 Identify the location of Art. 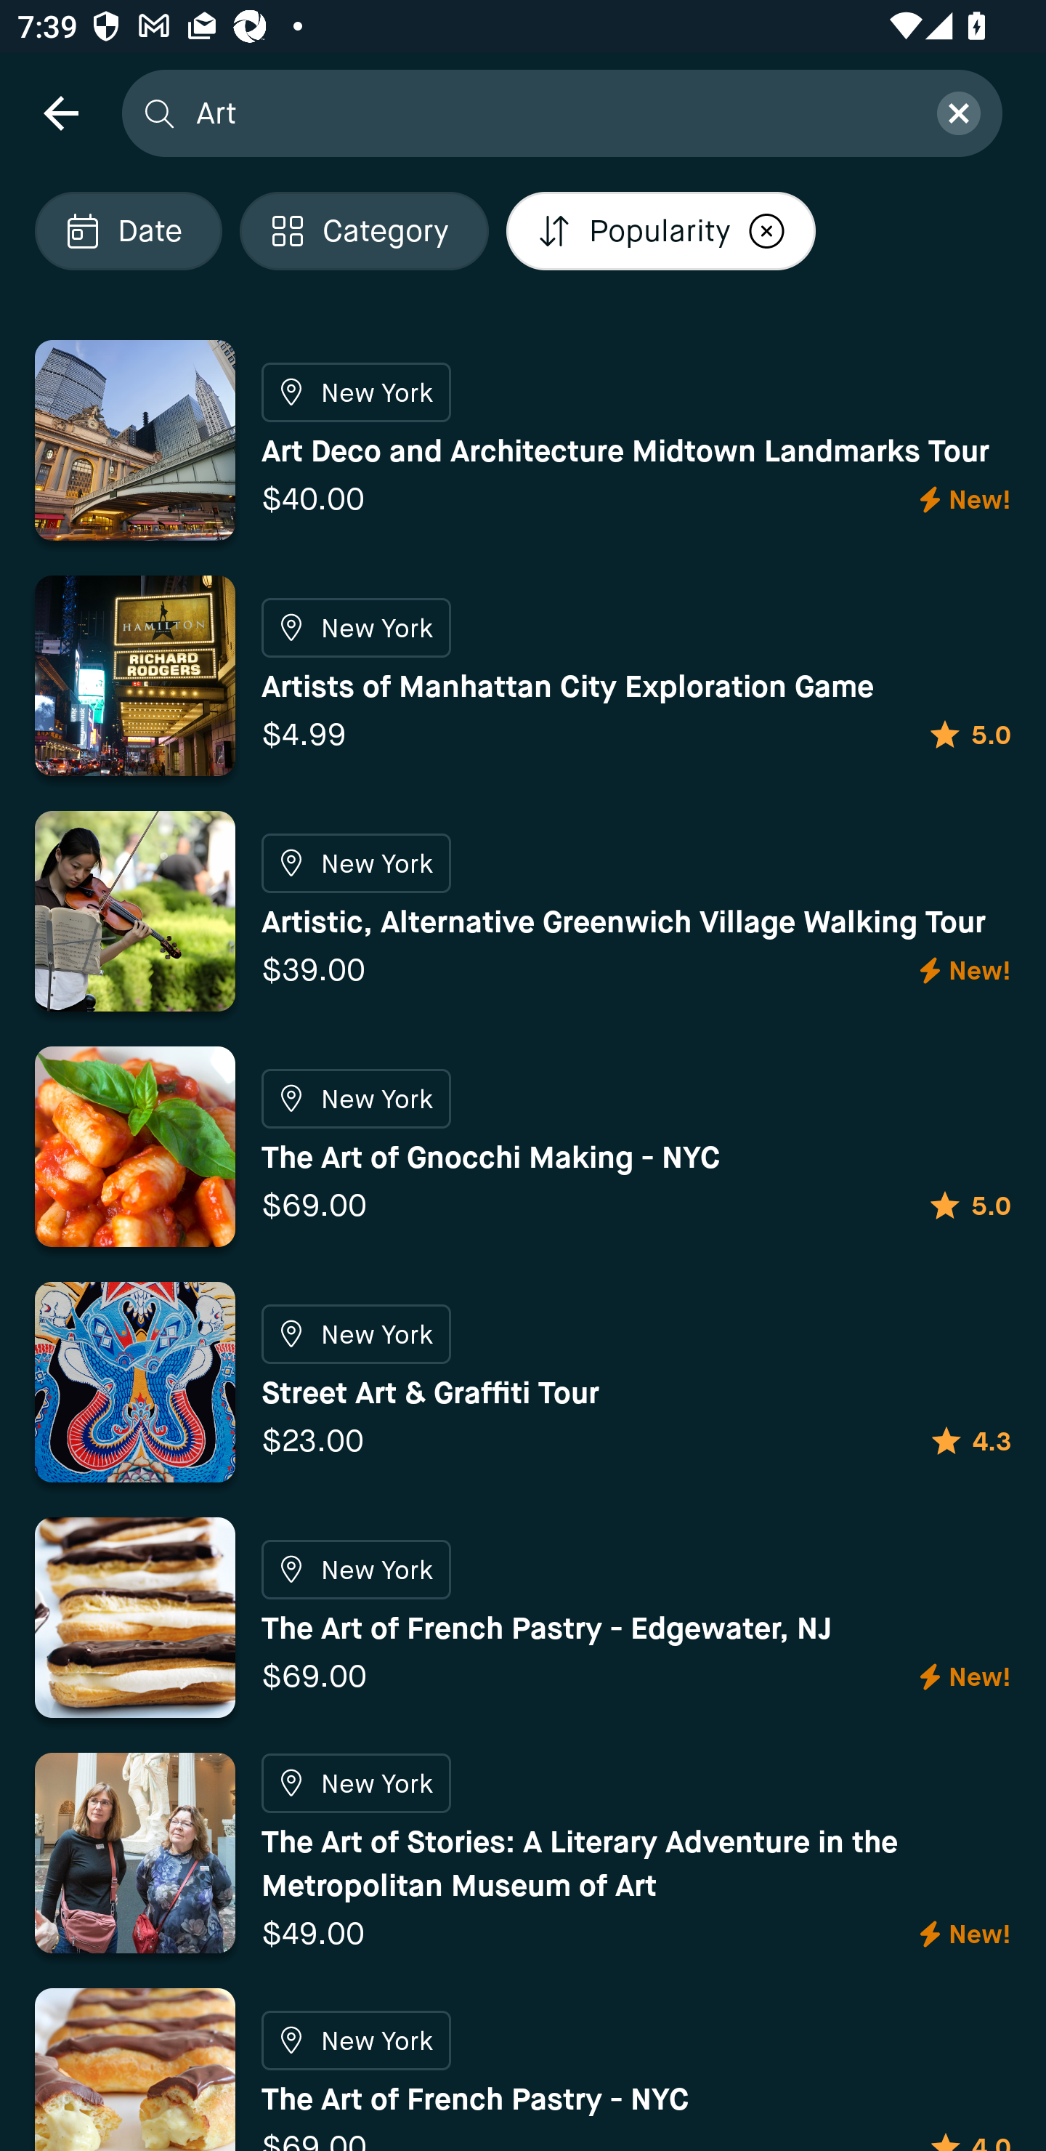
(551, 112).